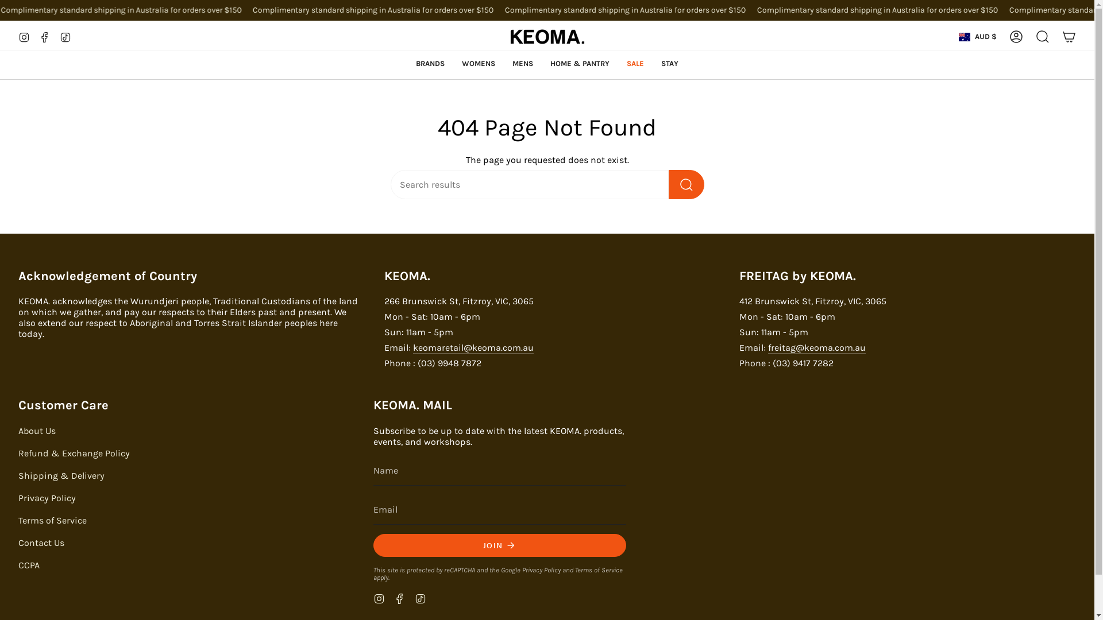 Image resolution: width=1103 pixels, height=620 pixels. I want to click on Privacy Policy, so click(47, 498).